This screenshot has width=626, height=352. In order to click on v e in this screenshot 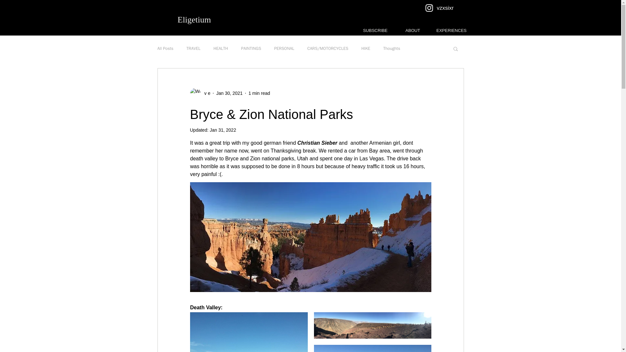, I will do `click(200, 93)`.